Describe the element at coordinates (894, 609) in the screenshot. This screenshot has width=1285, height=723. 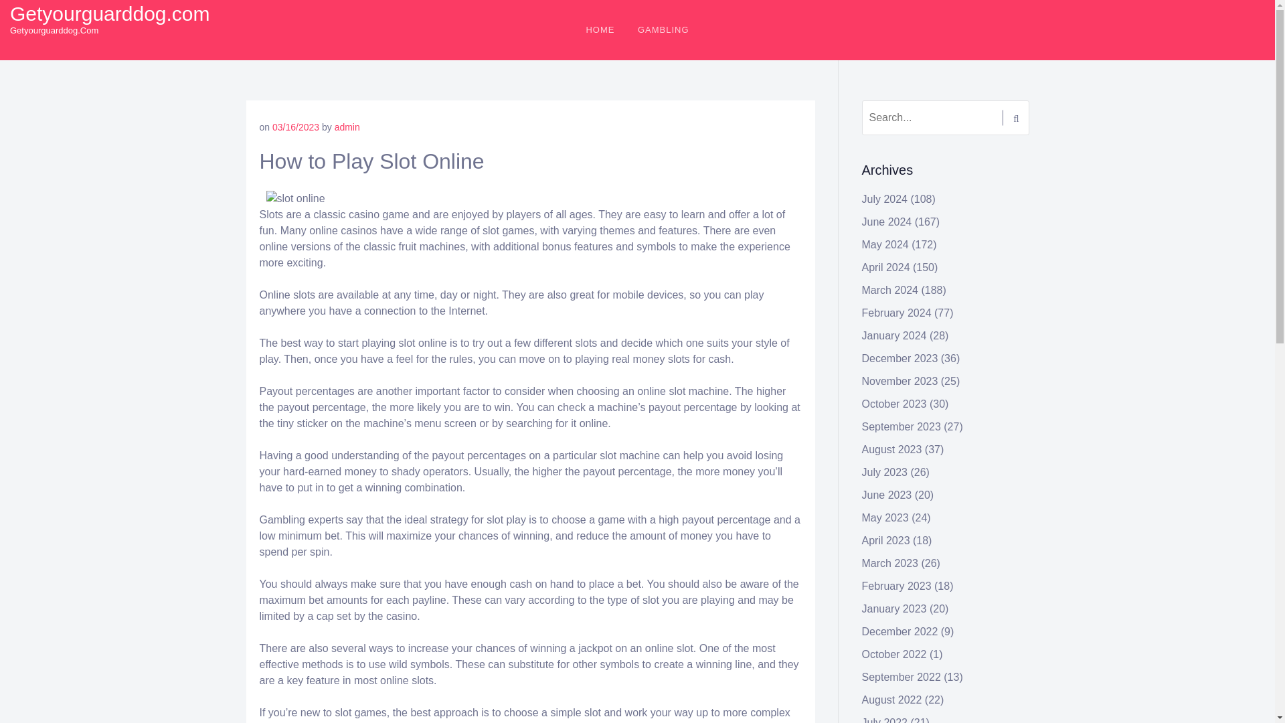
I see `January 2023` at that location.